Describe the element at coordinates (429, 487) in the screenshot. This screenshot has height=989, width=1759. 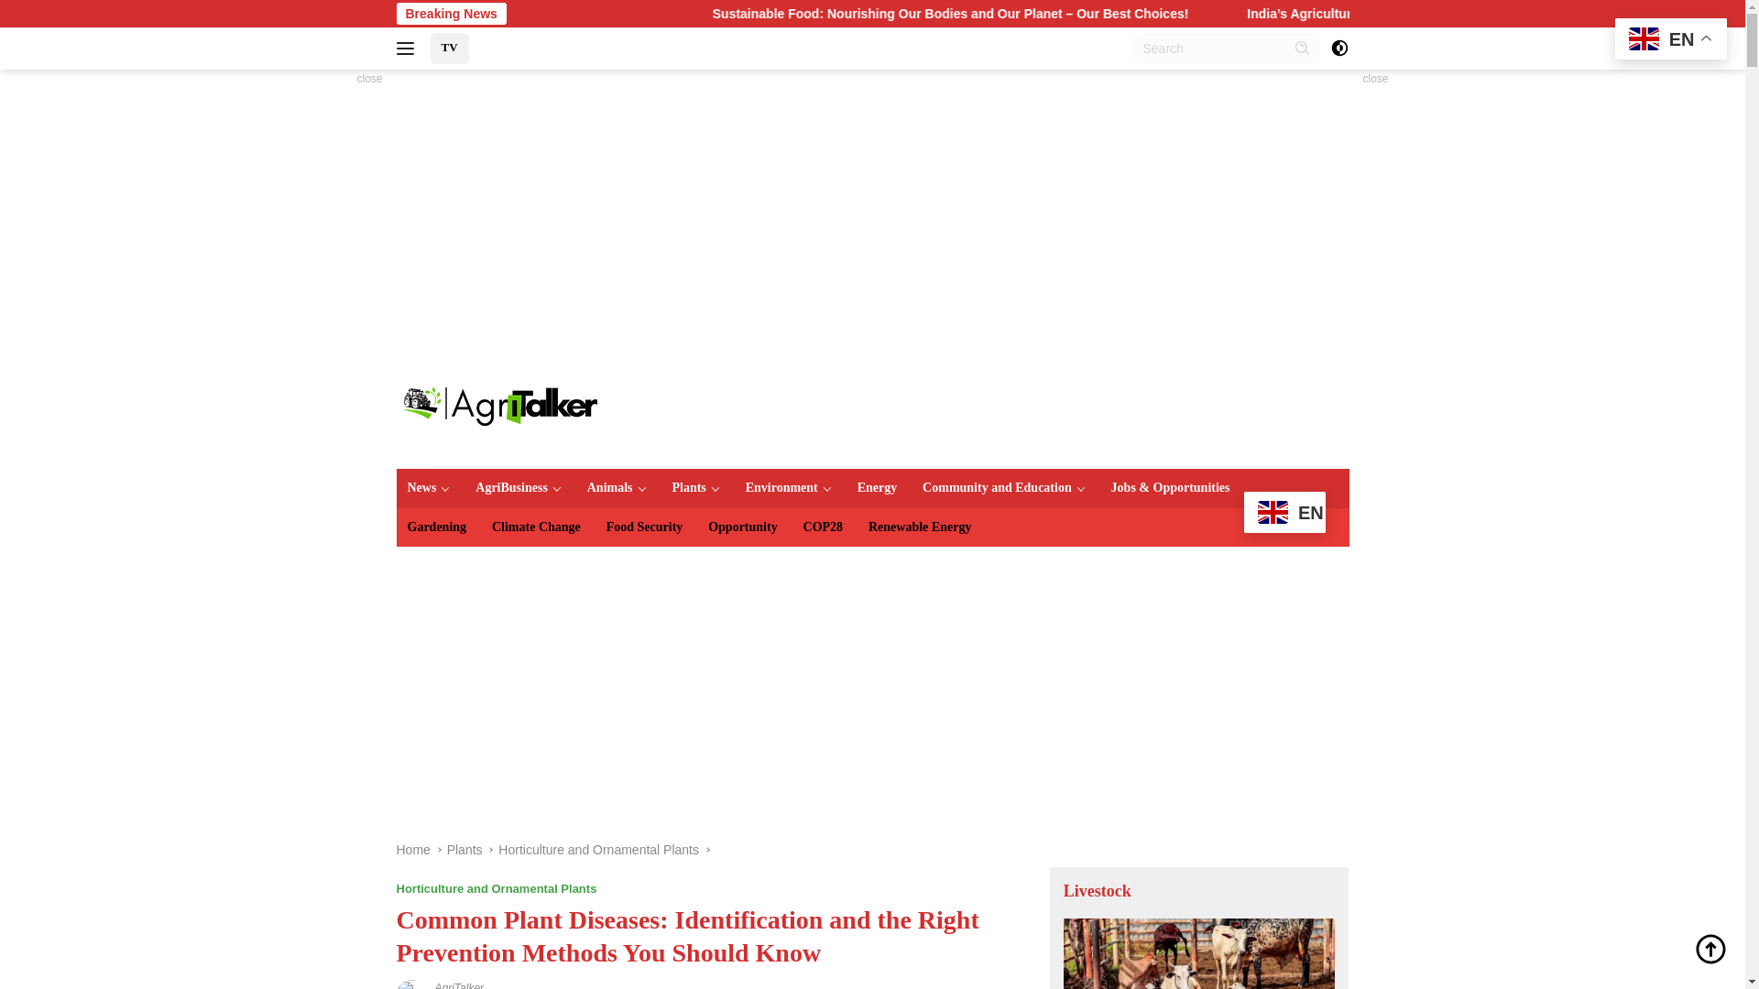
I see `News` at that location.